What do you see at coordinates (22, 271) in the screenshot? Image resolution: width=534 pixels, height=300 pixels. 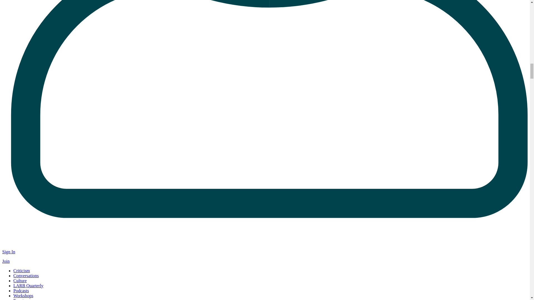 I see `Criticism` at bounding box center [22, 271].